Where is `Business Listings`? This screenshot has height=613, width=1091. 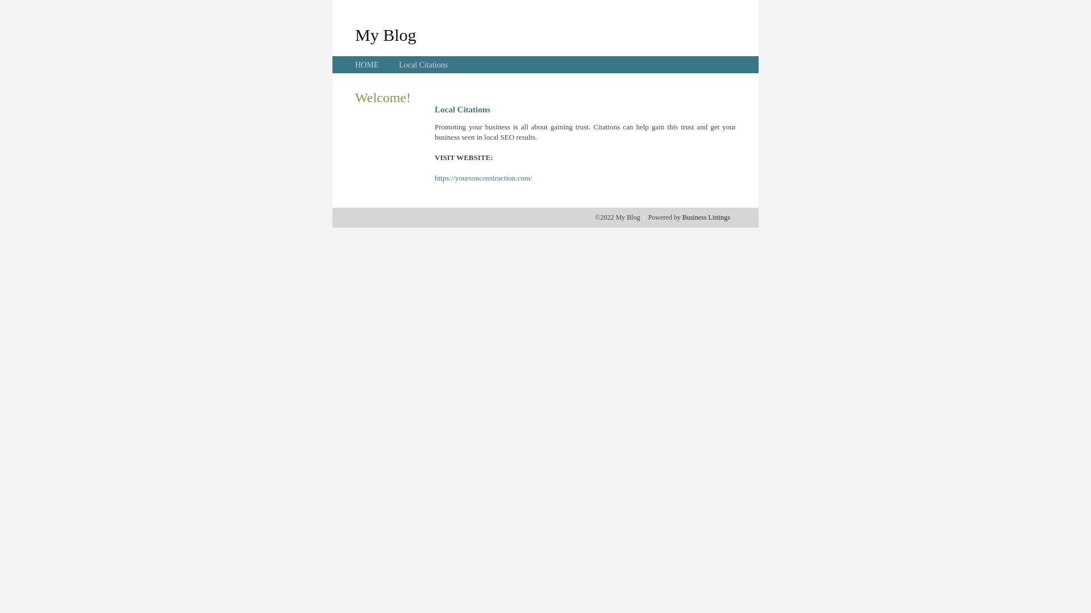
Business Listings is located at coordinates (706, 217).